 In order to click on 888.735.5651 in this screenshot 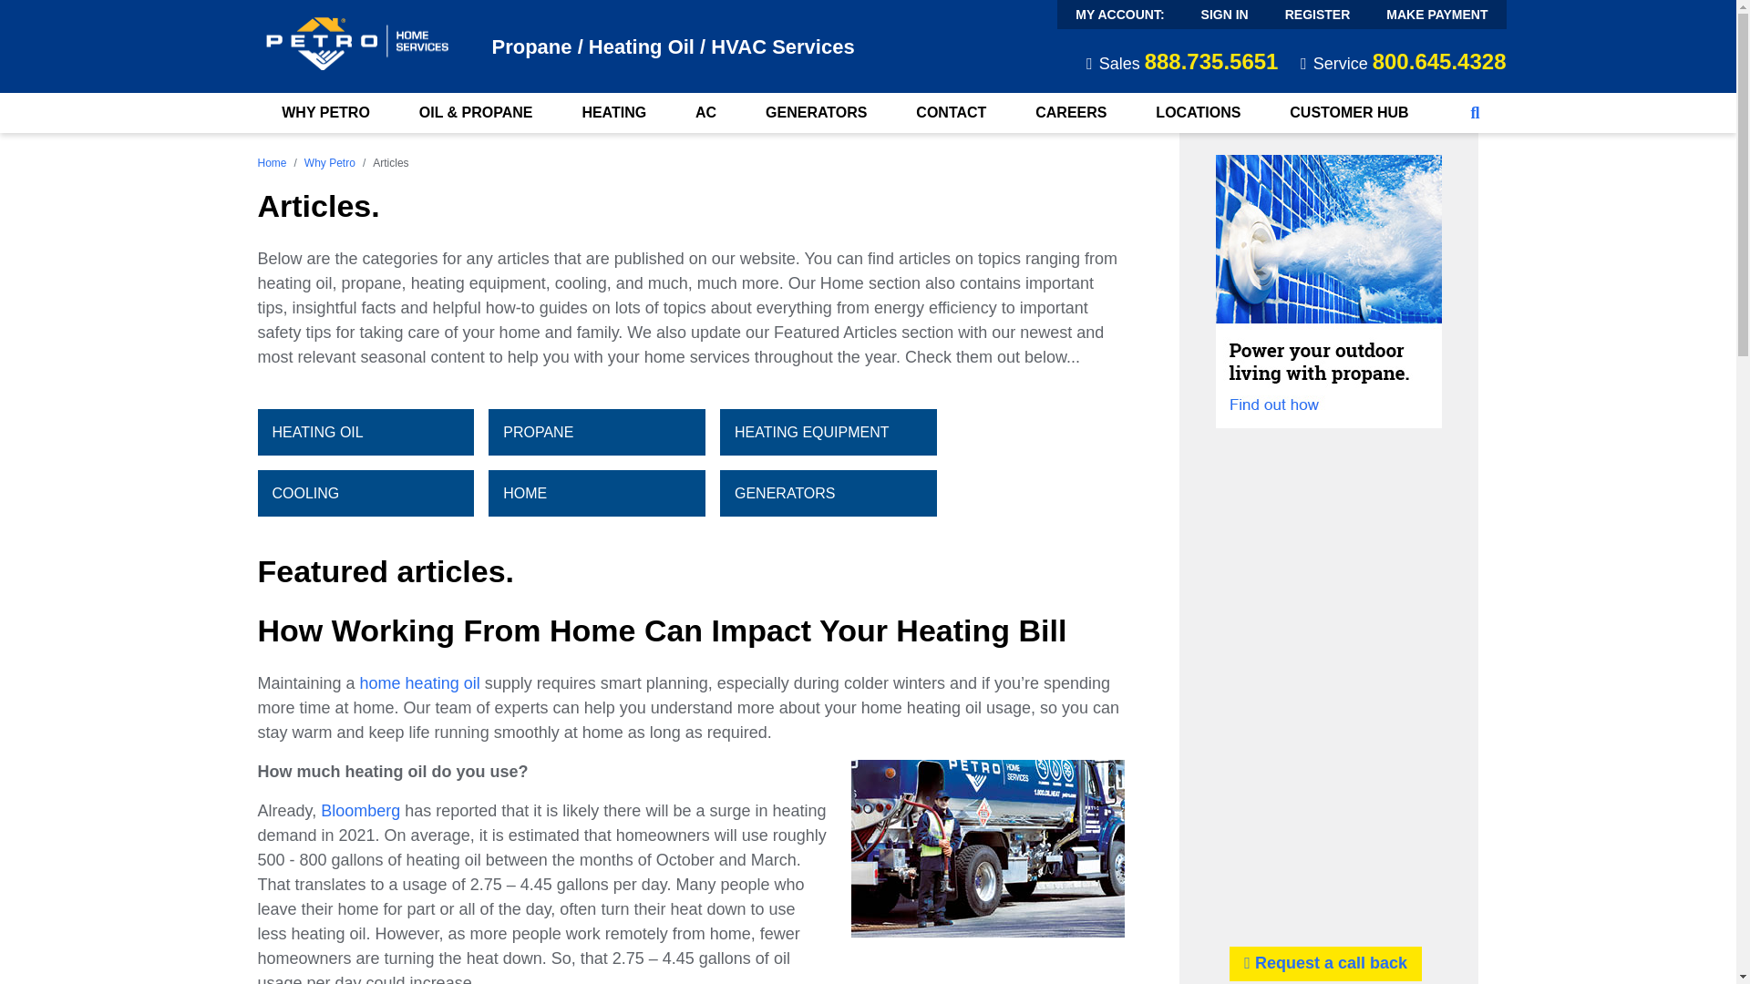, I will do `click(1211, 62)`.